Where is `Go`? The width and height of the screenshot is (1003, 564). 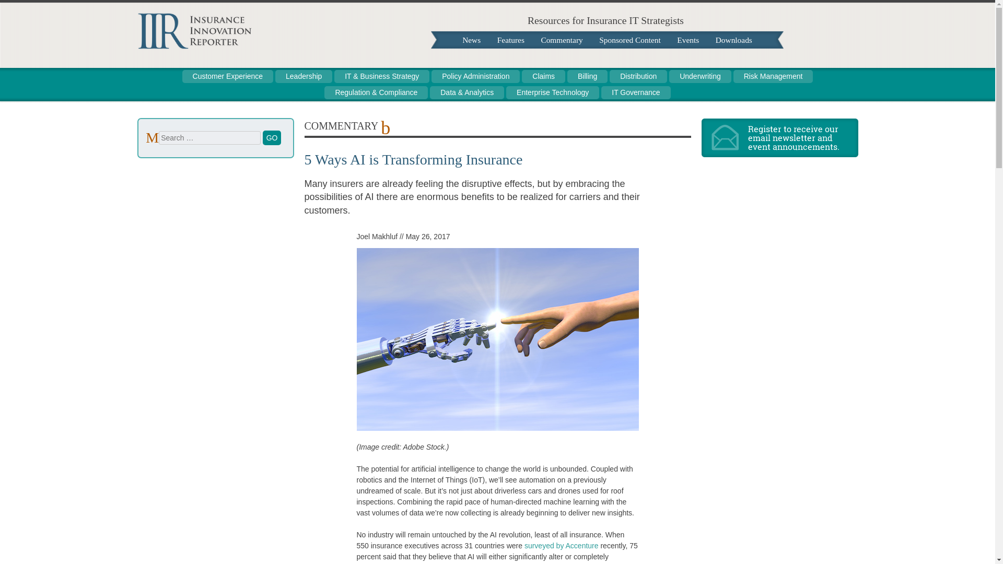
Go is located at coordinates (272, 137).